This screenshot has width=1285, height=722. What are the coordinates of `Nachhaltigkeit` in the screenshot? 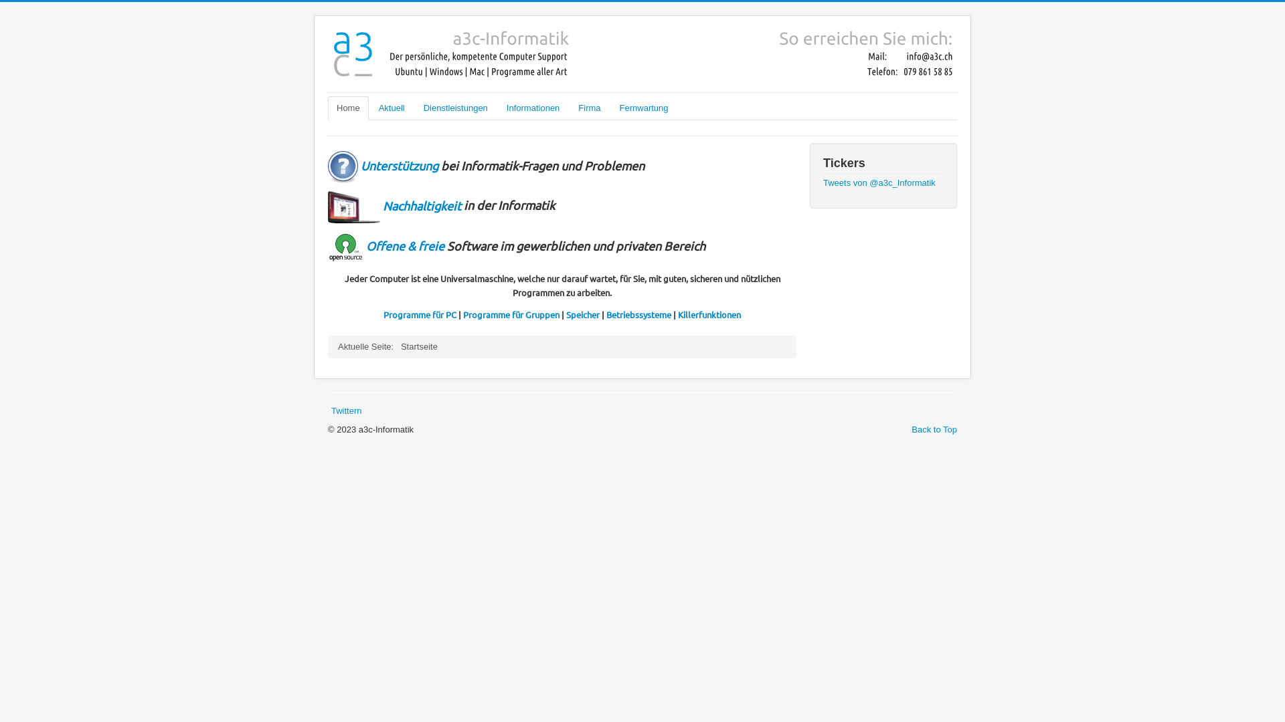 It's located at (394, 206).